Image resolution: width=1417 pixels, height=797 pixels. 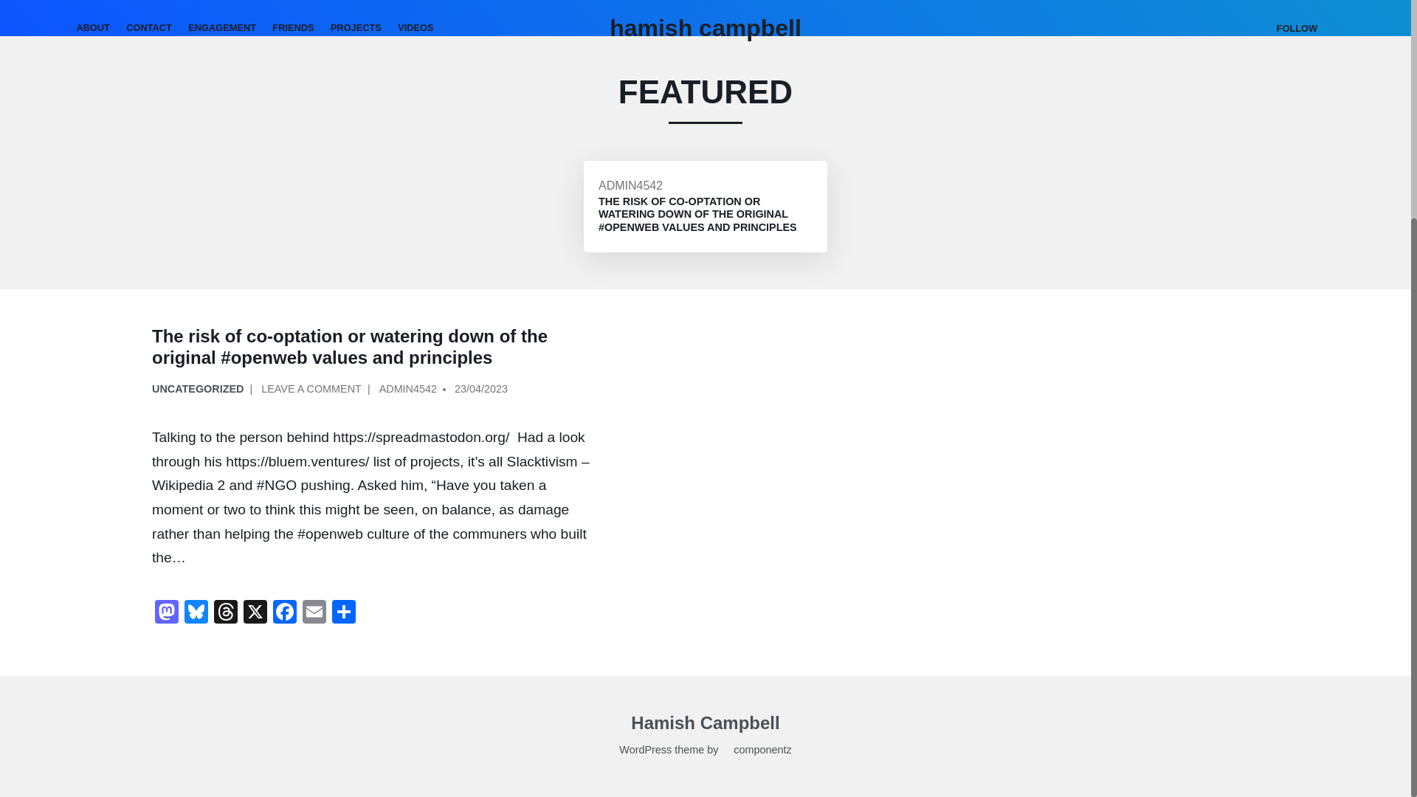 I want to click on Hamish Campbell, so click(x=705, y=725).